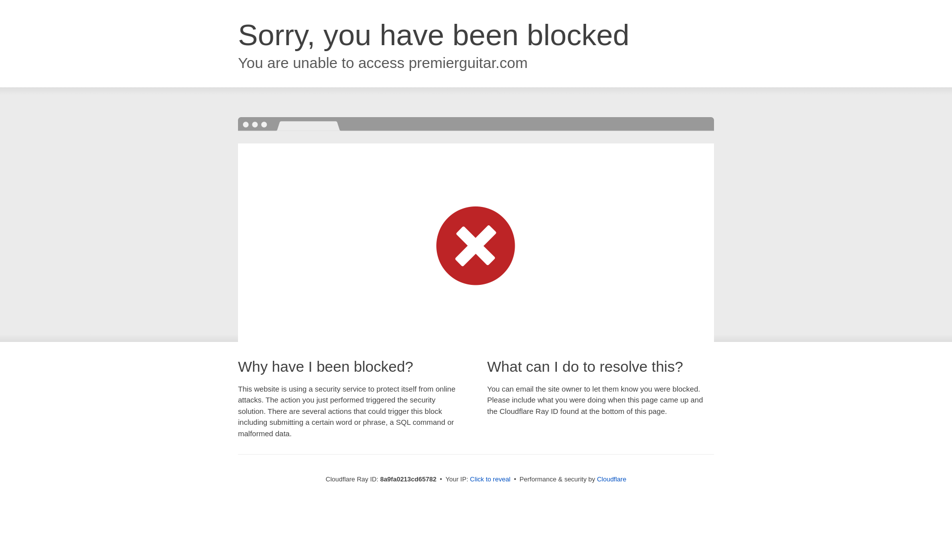  Describe the element at coordinates (490, 479) in the screenshot. I see `Click to reveal` at that location.